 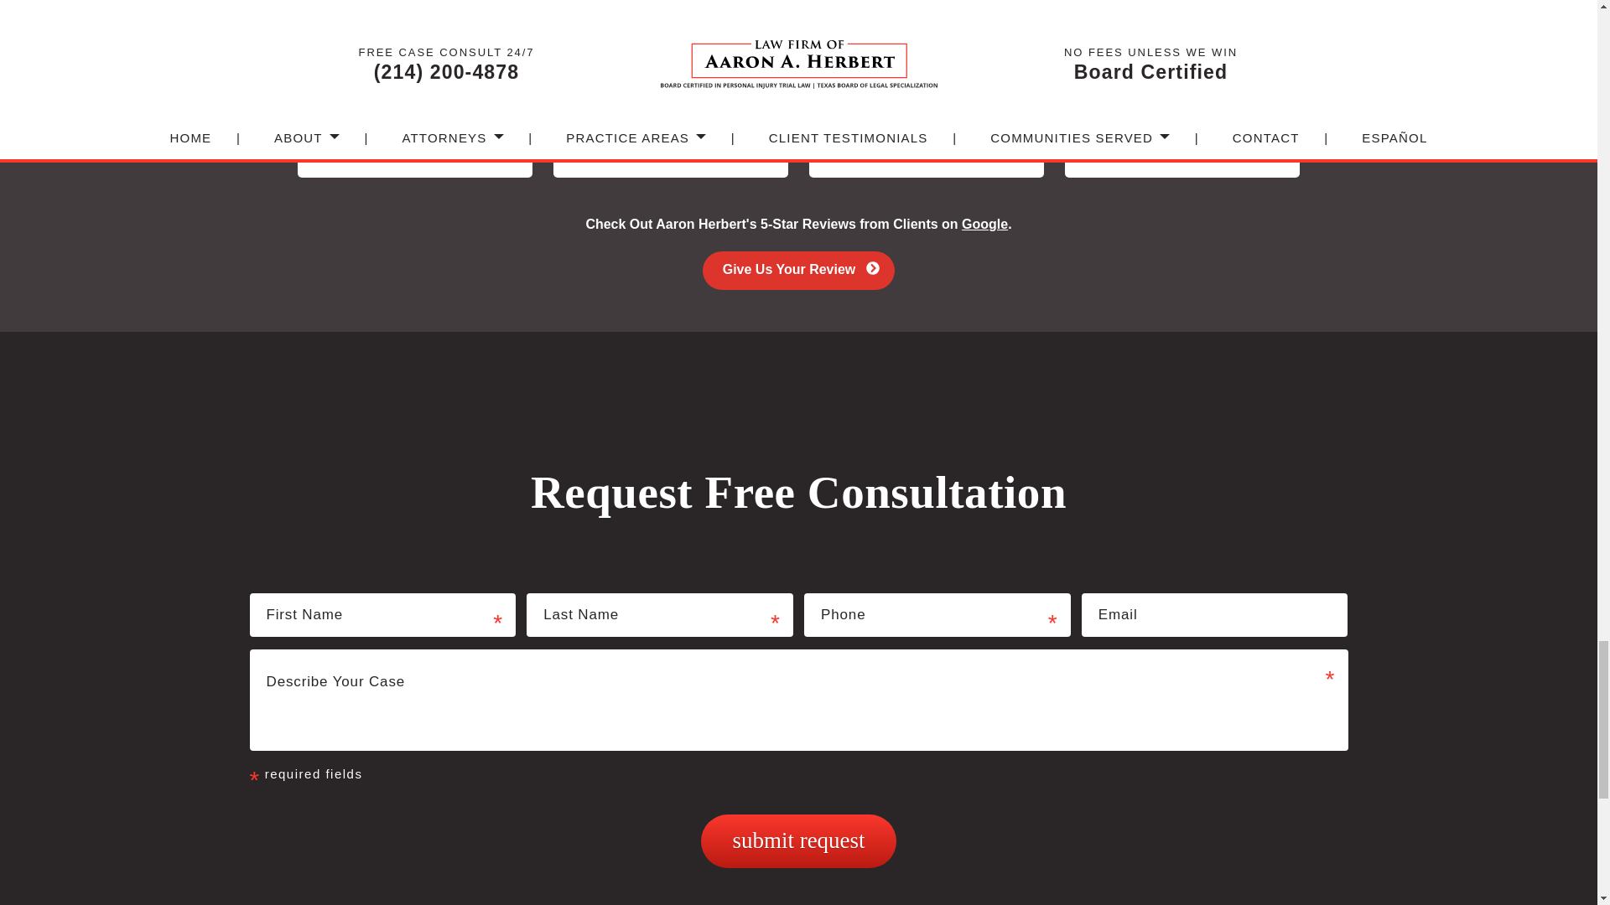 What do you see at coordinates (797, 841) in the screenshot?
I see `Submit Request` at bounding box center [797, 841].